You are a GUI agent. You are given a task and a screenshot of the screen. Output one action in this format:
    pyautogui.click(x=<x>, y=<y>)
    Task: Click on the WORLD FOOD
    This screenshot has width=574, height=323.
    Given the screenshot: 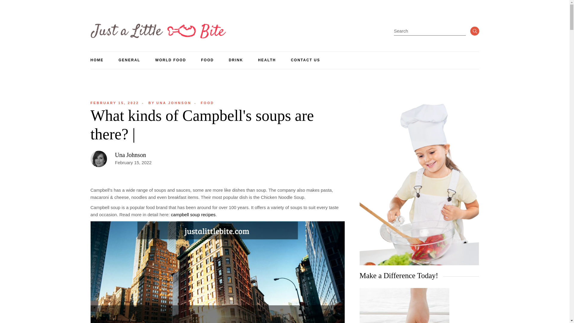 What is the action you would take?
    pyautogui.click(x=170, y=60)
    